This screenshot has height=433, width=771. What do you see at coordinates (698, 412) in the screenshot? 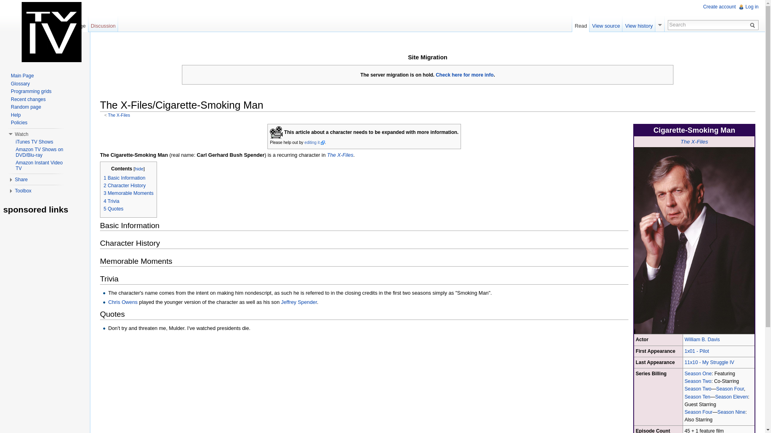
I see `Season Four` at bounding box center [698, 412].